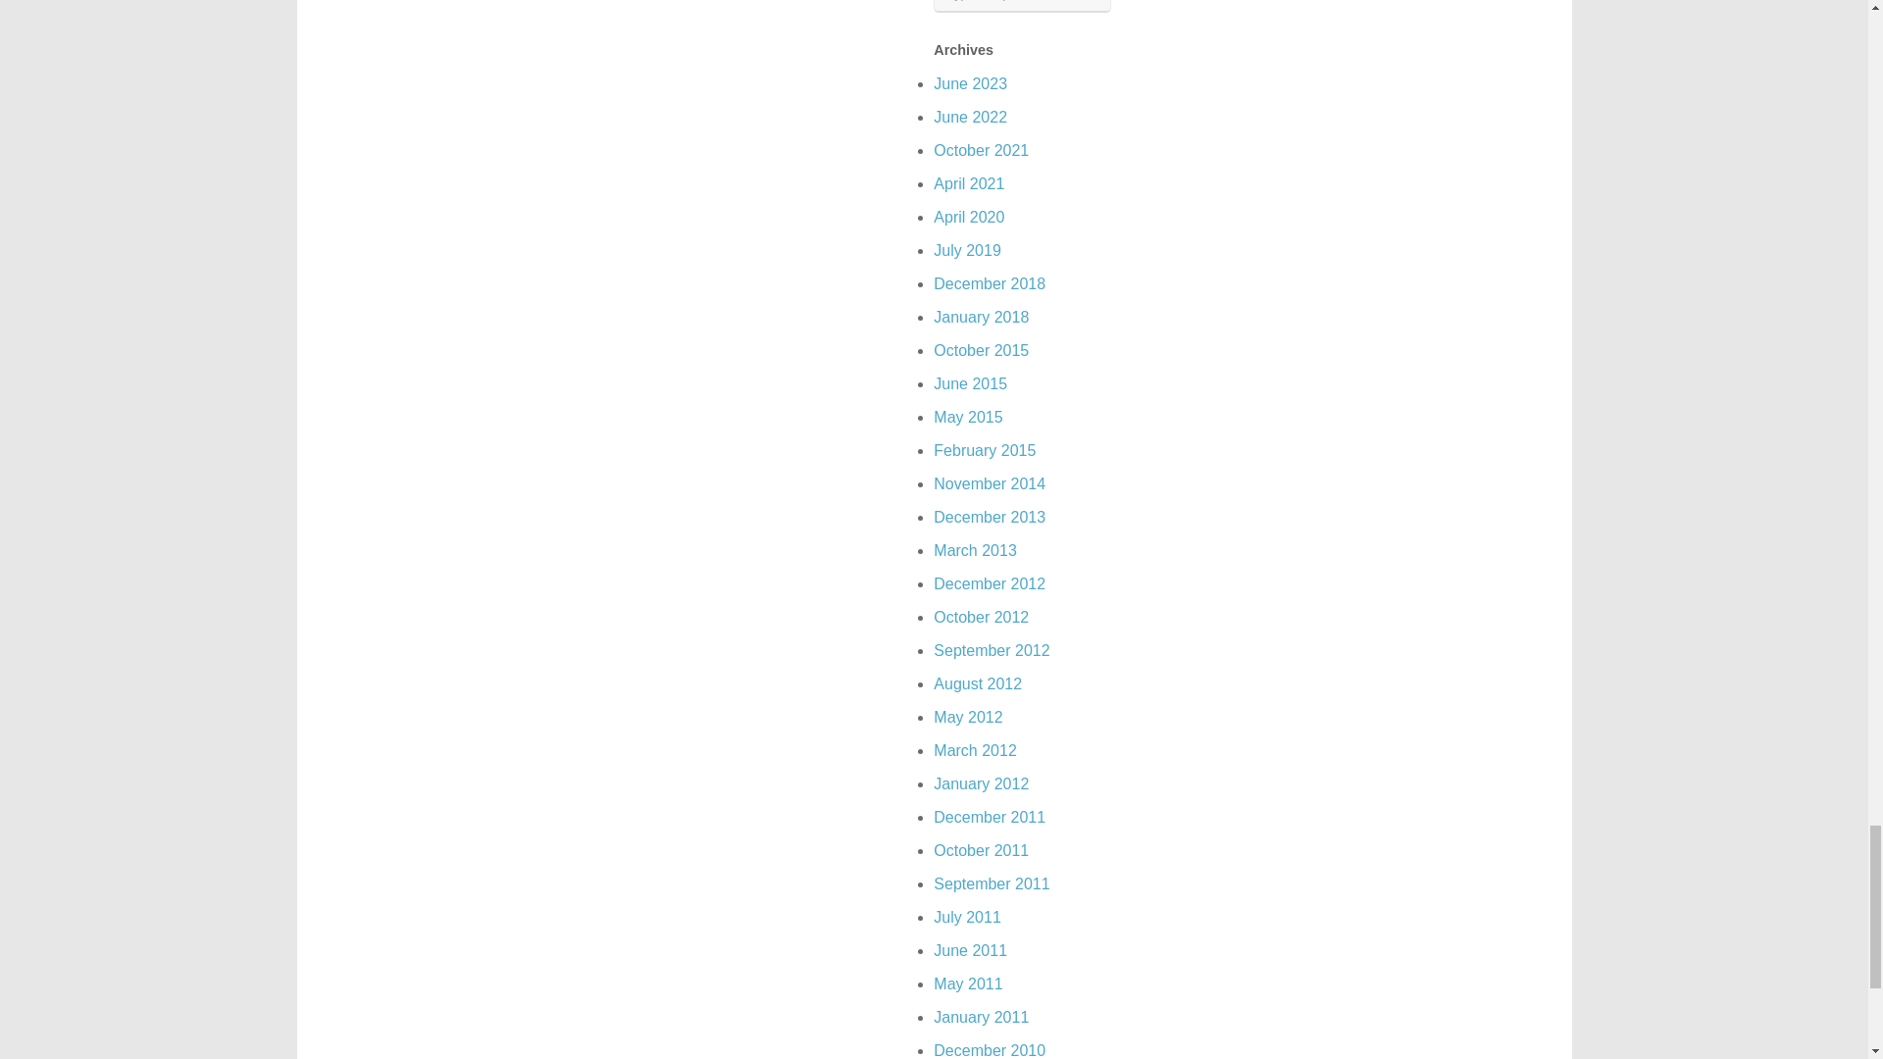 The height and width of the screenshot is (1059, 1883). What do you see at coordinates (971, 118) in the screenshot?
I see `June 2022` at bounding box center [971, 118].